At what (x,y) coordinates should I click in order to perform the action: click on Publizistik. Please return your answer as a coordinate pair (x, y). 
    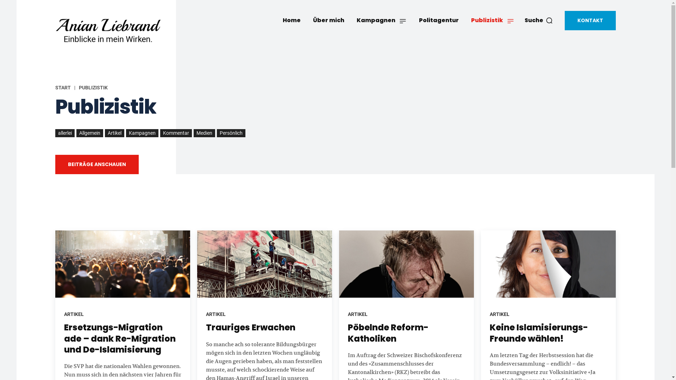
    Looking at the image, I should click on (492, 20).